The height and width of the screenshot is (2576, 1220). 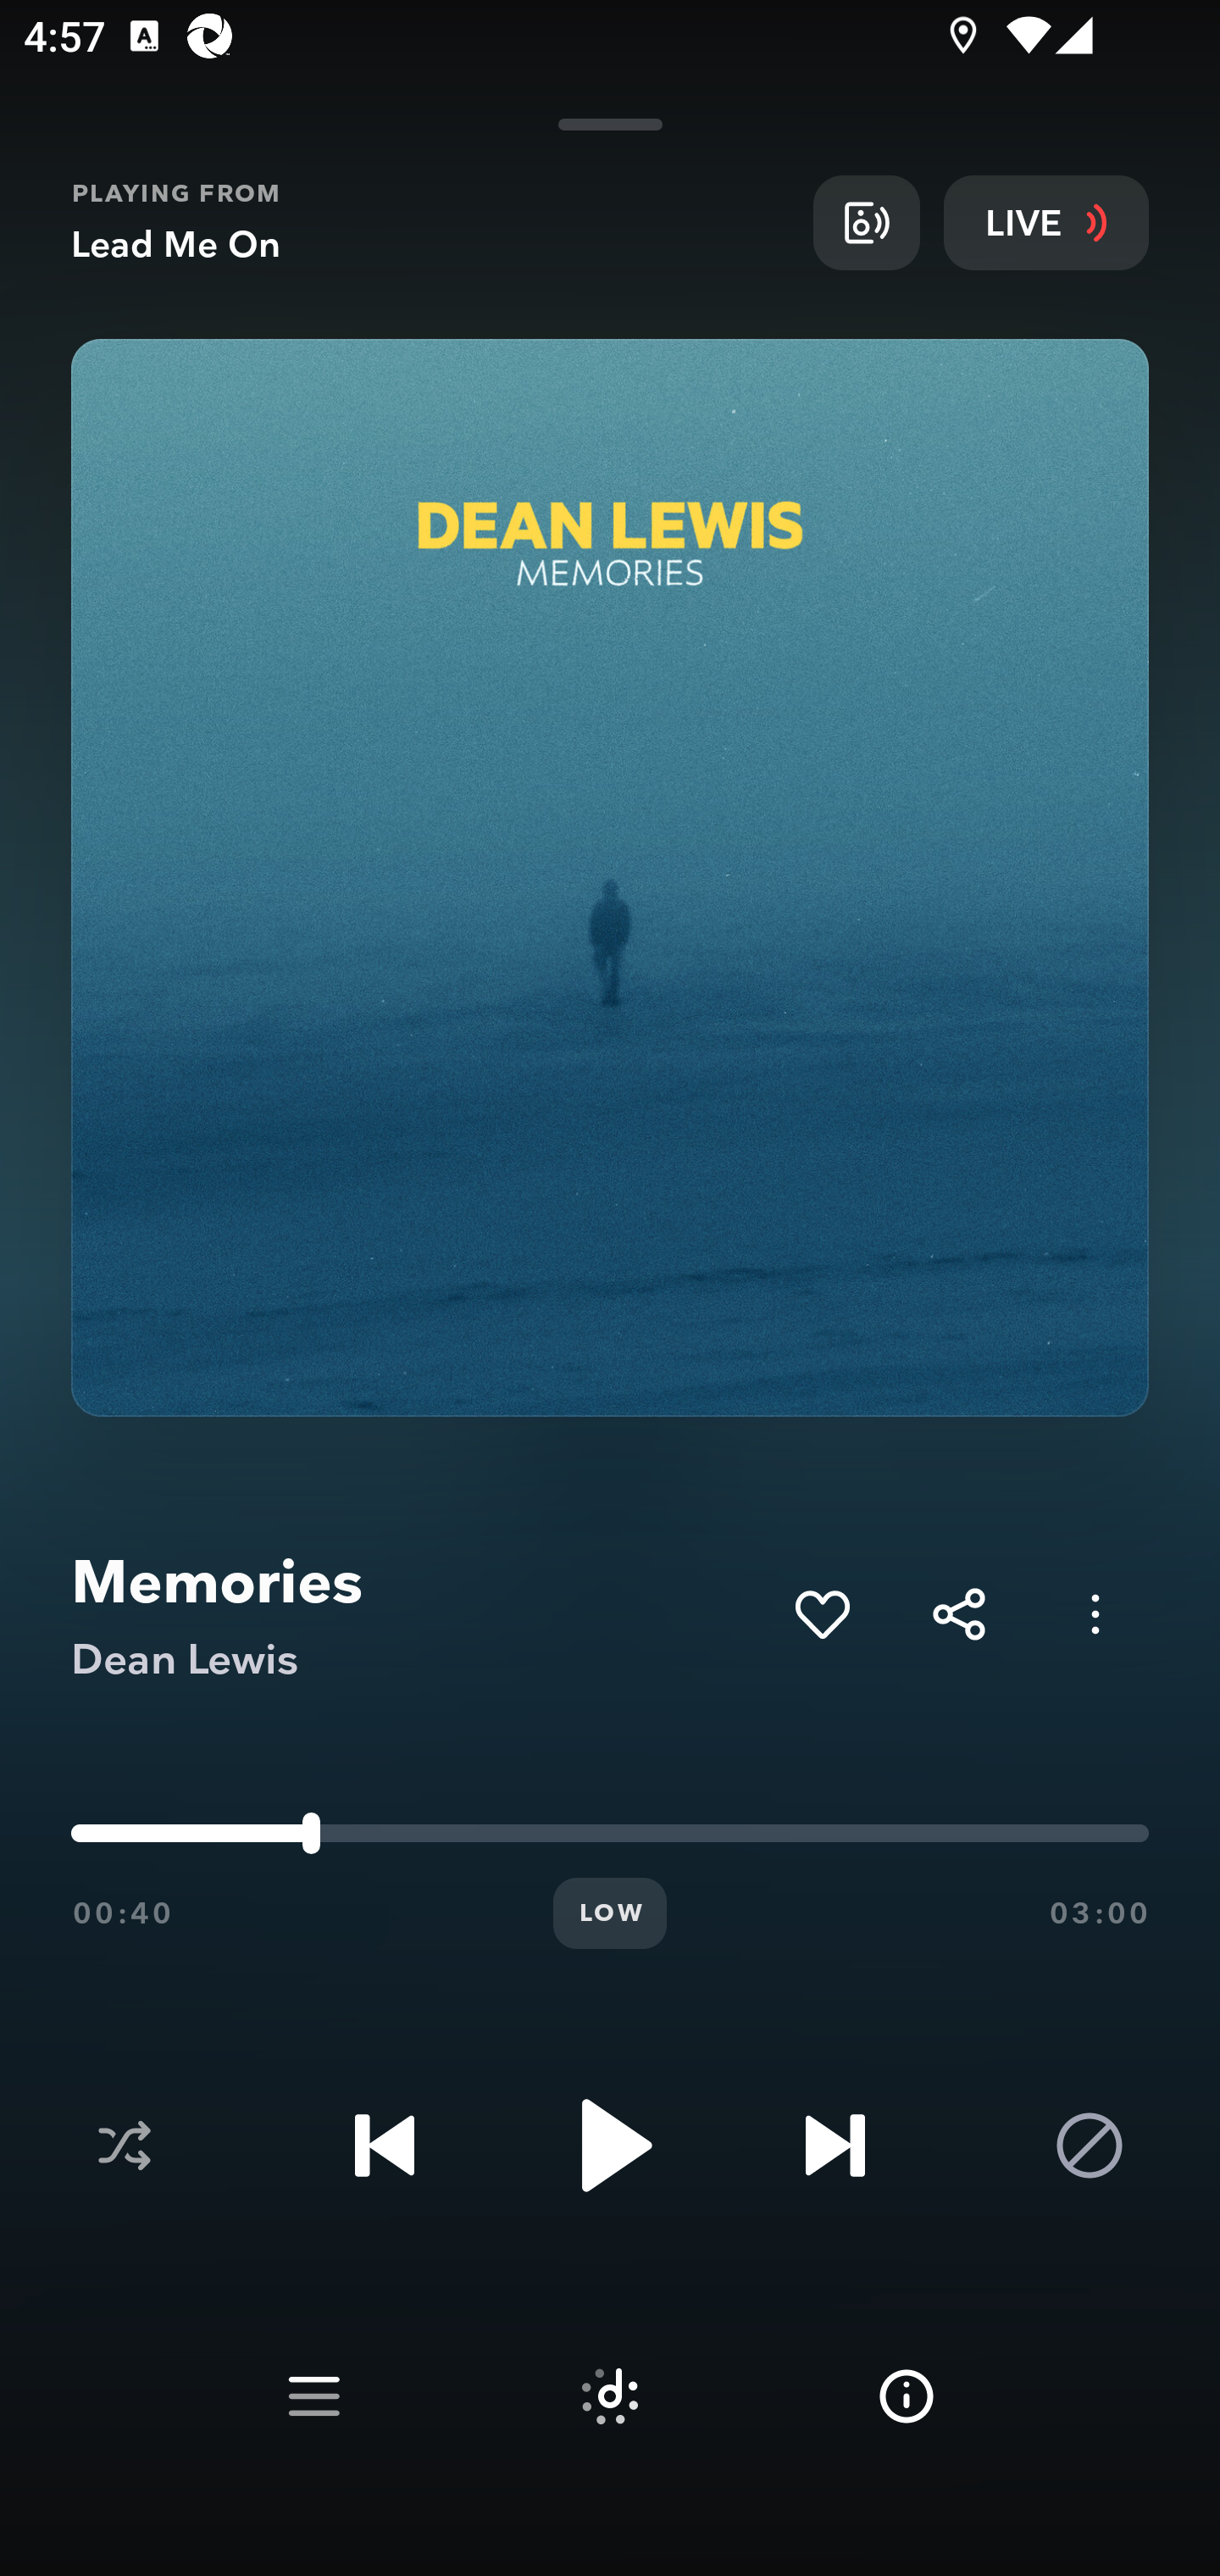 I want to click on PLAYING FROM Lead Me On, so click(x=430, y=222).